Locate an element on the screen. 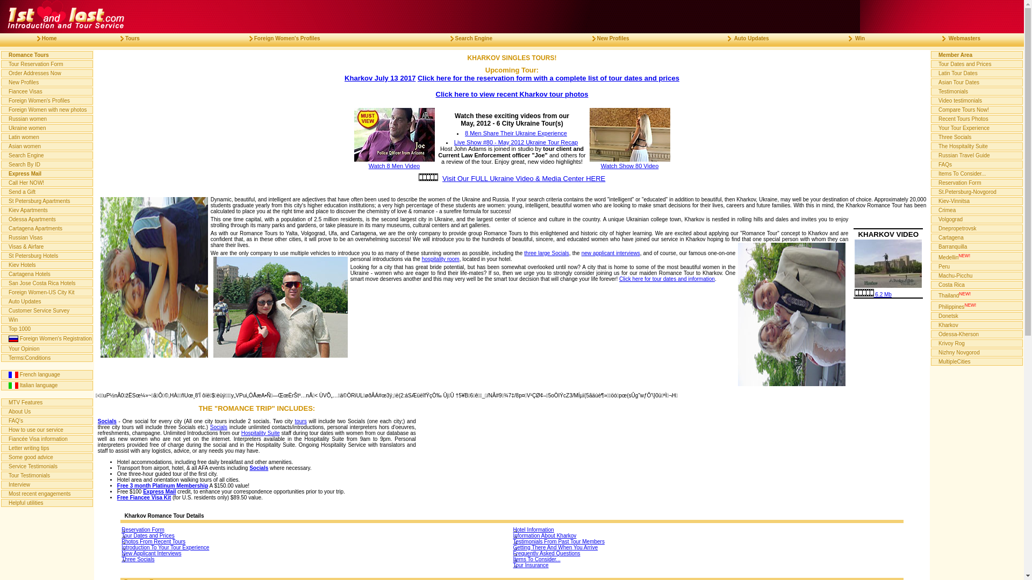  Free Fiancee Visa Kit is located at coordinates (144, 497).